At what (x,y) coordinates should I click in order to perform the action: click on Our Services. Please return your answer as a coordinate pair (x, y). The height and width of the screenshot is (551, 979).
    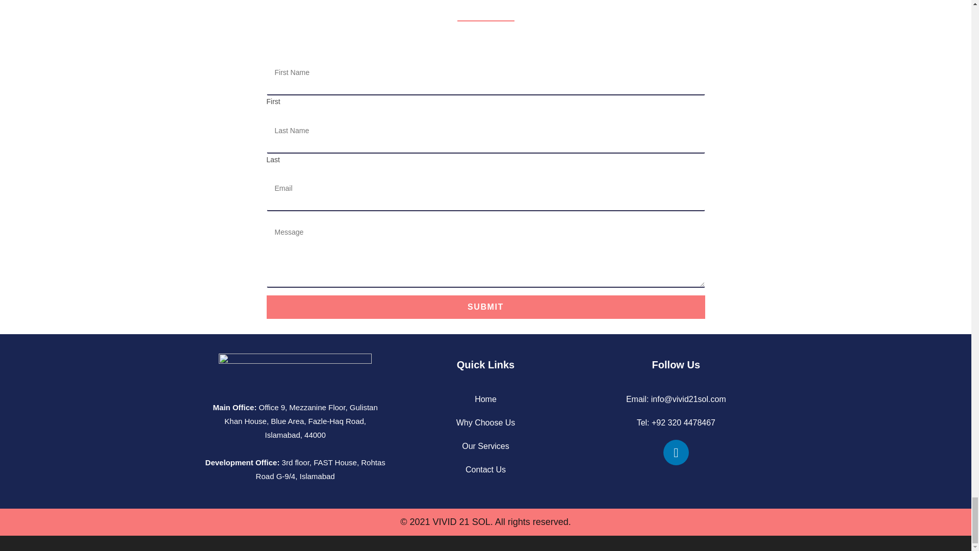
    Looking at the image, I should click on (485, 446).